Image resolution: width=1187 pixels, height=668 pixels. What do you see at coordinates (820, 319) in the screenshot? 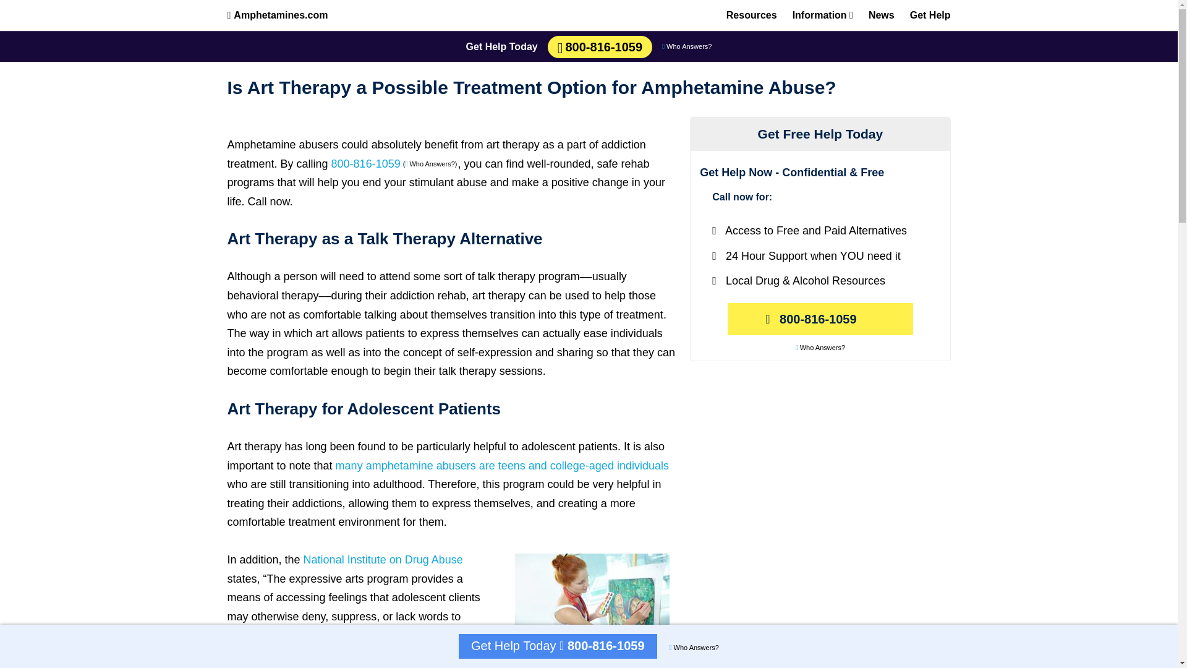
I see `800-816-1059` at bounding box center [820, 319].